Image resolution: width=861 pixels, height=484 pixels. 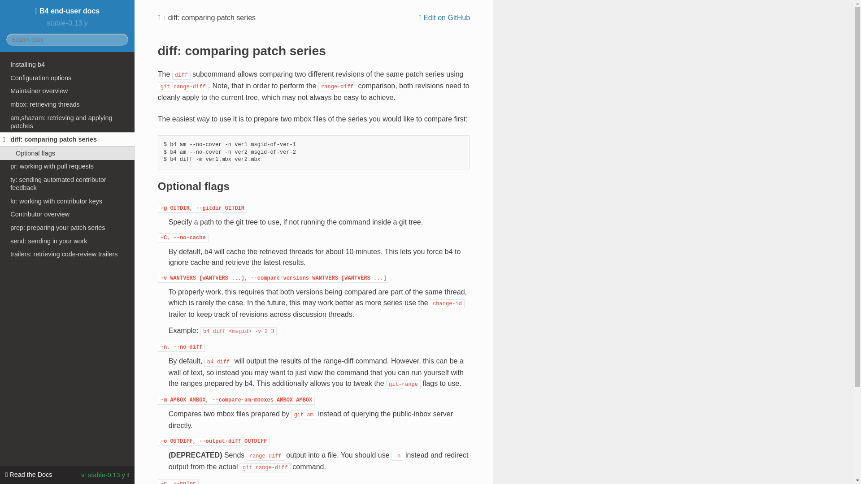 What do you see at coordinates (67, 241) in the screenshot?
I see `send: sending in your work` at bounding box center [67, 241].